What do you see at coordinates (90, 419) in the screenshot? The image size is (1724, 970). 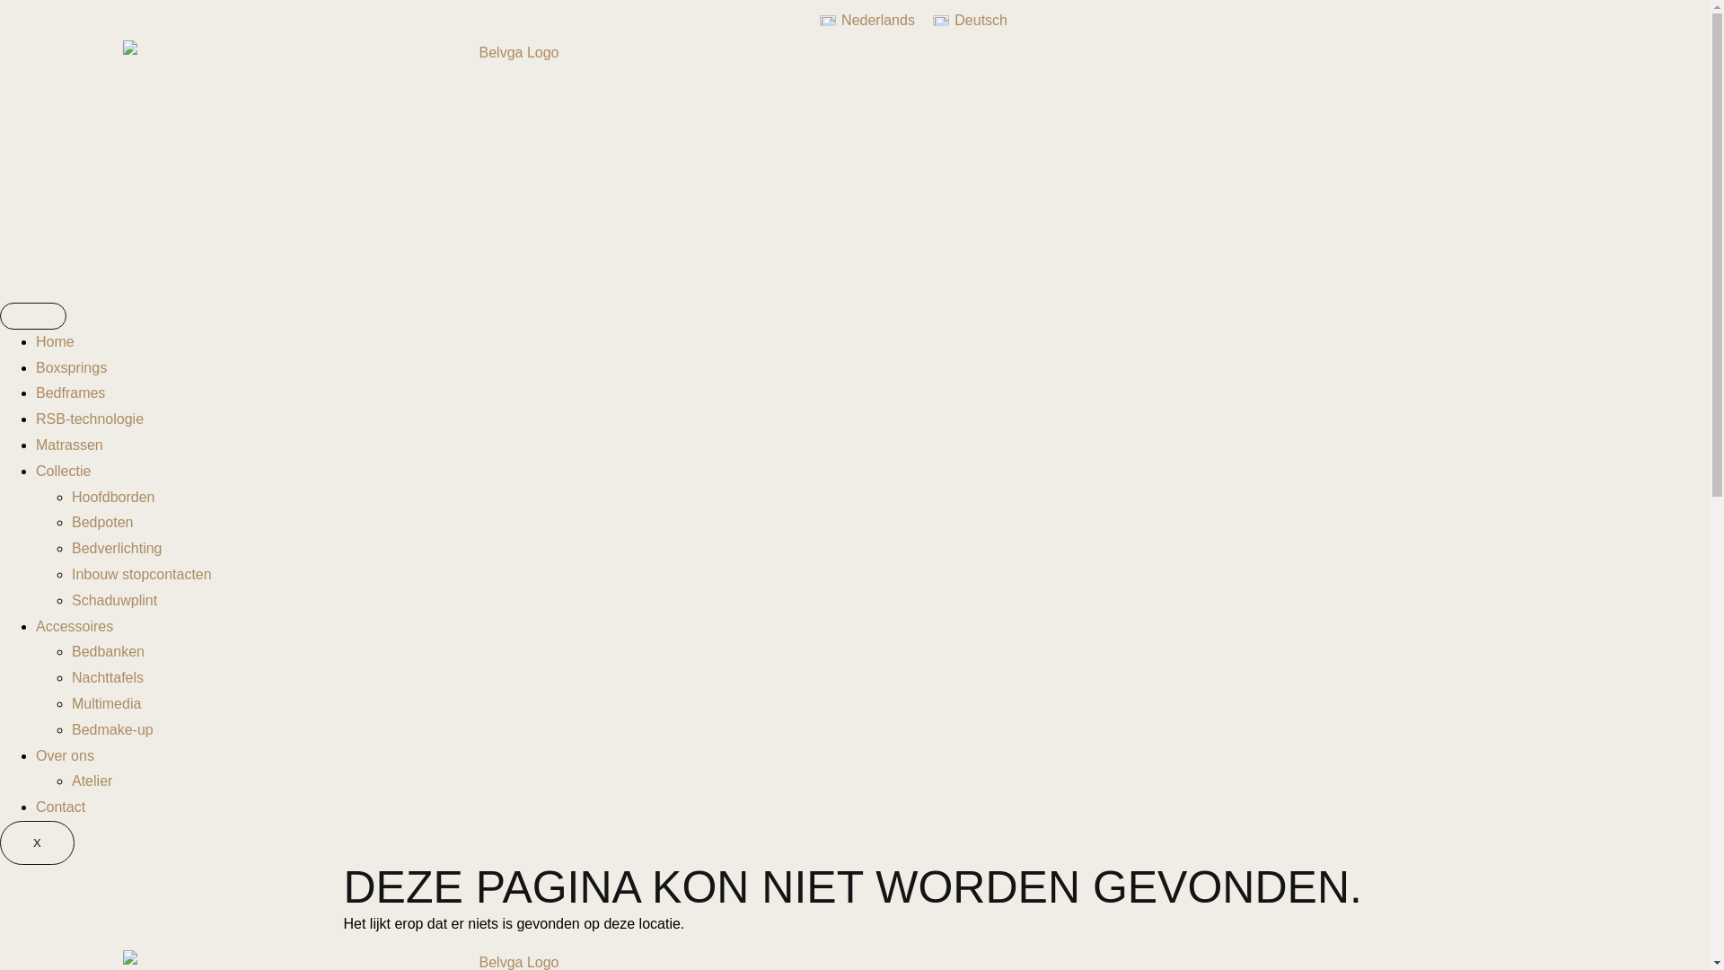 I see `RSB-technologie` at bounding box center [90, 419].